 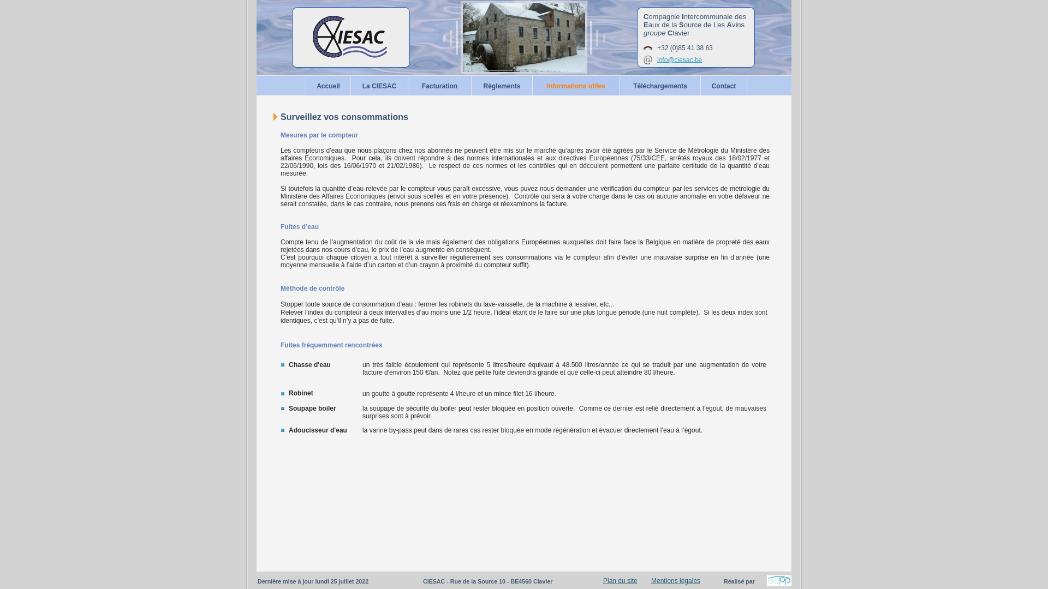 What do you see at coordinates (724, 86) in the screenshot?
I see `Contact` at bounding box center [724, 86].